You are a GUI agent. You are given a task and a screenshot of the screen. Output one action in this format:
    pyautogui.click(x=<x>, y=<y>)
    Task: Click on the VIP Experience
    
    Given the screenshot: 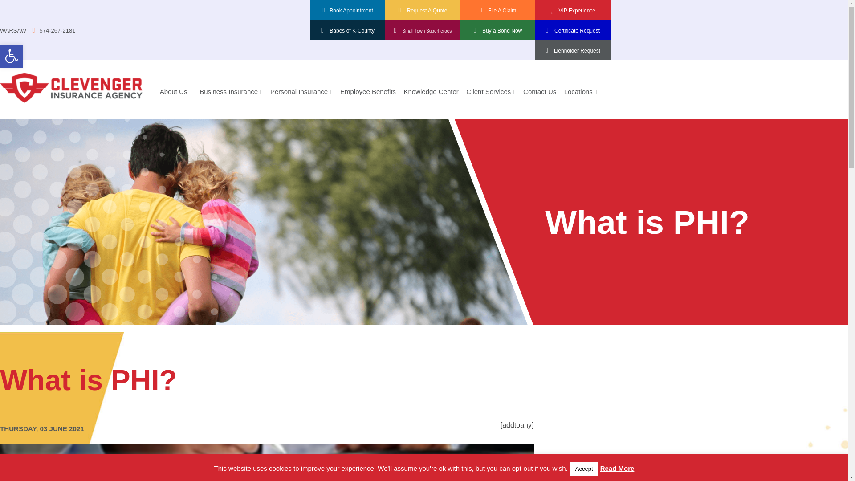 What is the action you would take?
    pyautogui.click(x=572, y=9)
    